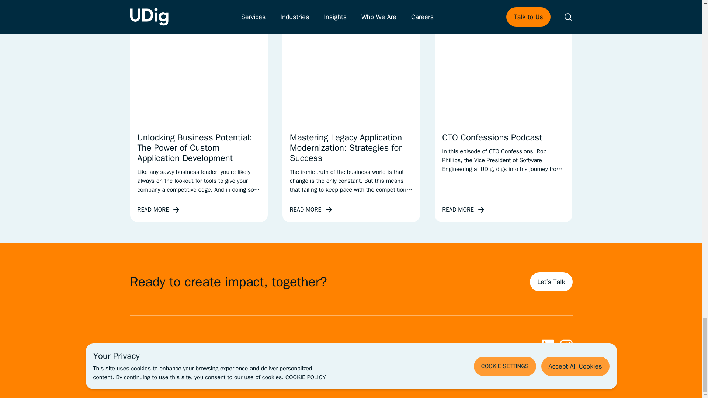 This screenshot has height=398, width=708. What do you see at coordinates (159, 210) in the screenshot?
I see `READ MORE` at bounding box center [159, 210].